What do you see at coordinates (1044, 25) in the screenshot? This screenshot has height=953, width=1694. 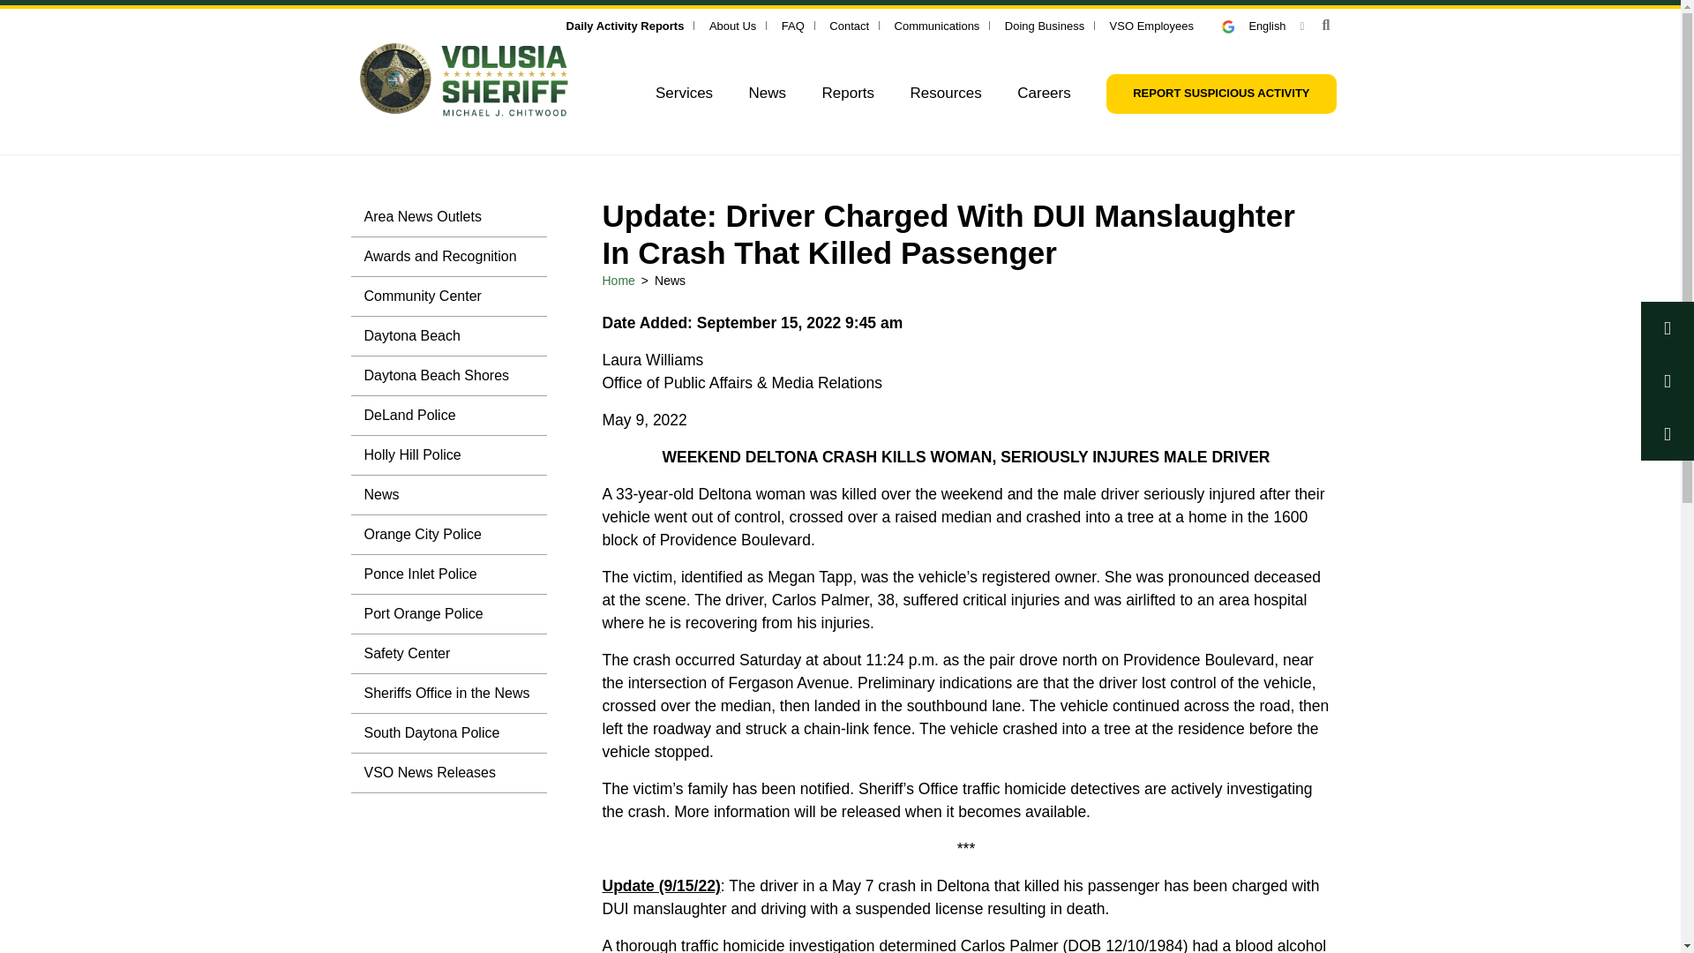 I see `Doing Business` at bounding box center [1044, 25].